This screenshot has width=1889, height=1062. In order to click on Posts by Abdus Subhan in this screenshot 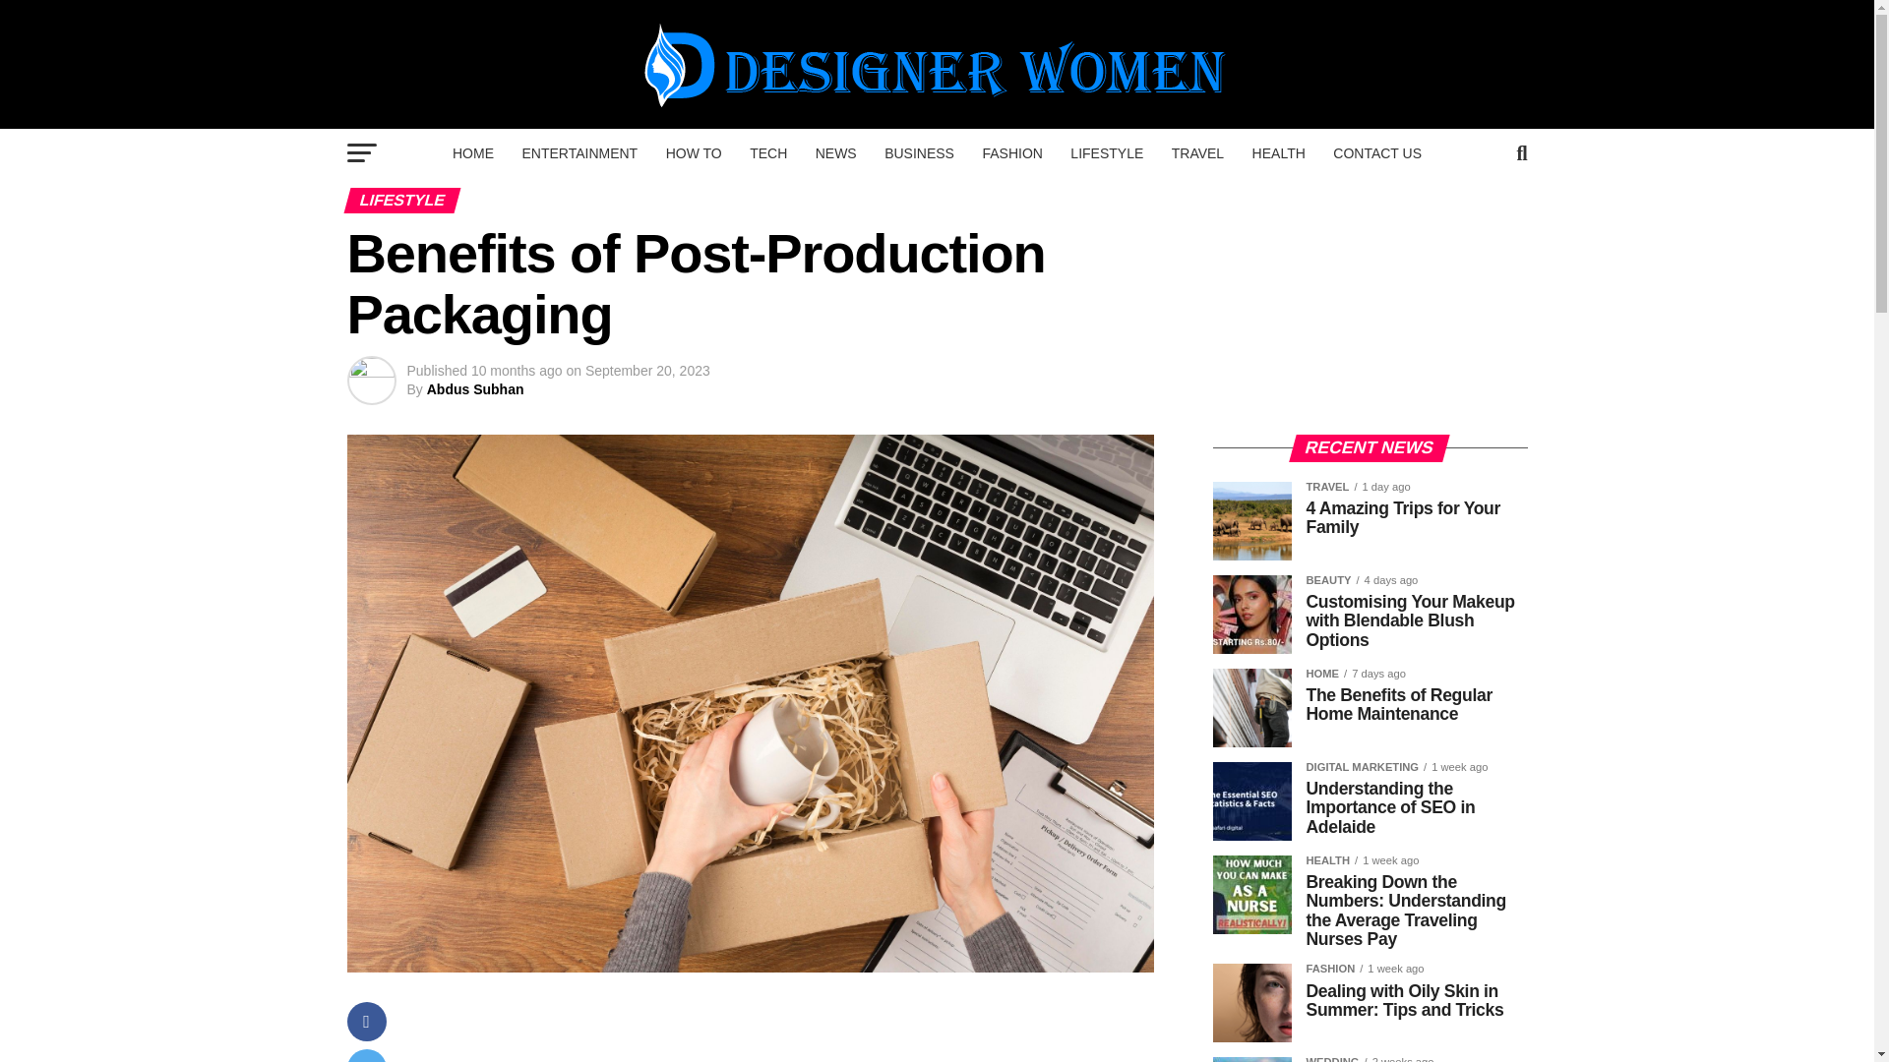, I will do `click(475, 388)`.